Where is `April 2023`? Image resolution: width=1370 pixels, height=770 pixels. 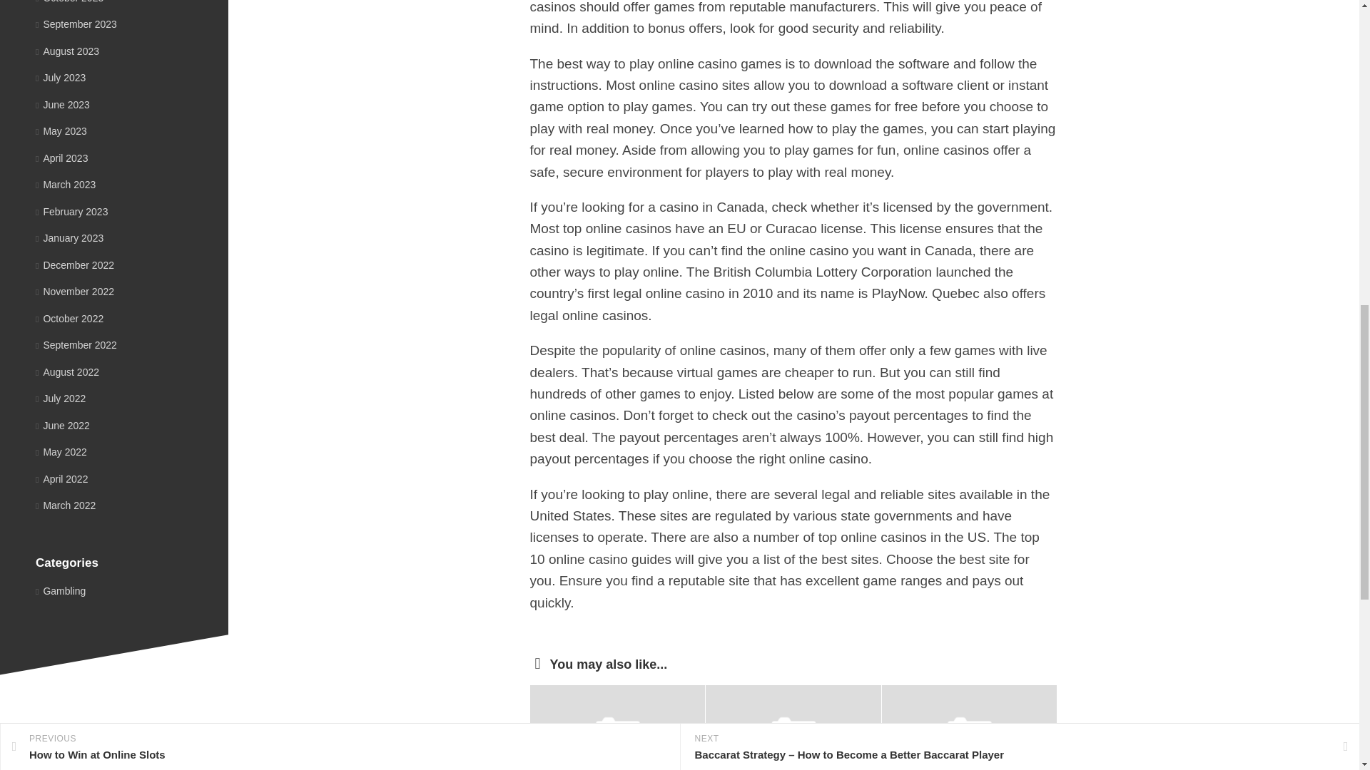
April 2023 is located at coordinates (61, 158).